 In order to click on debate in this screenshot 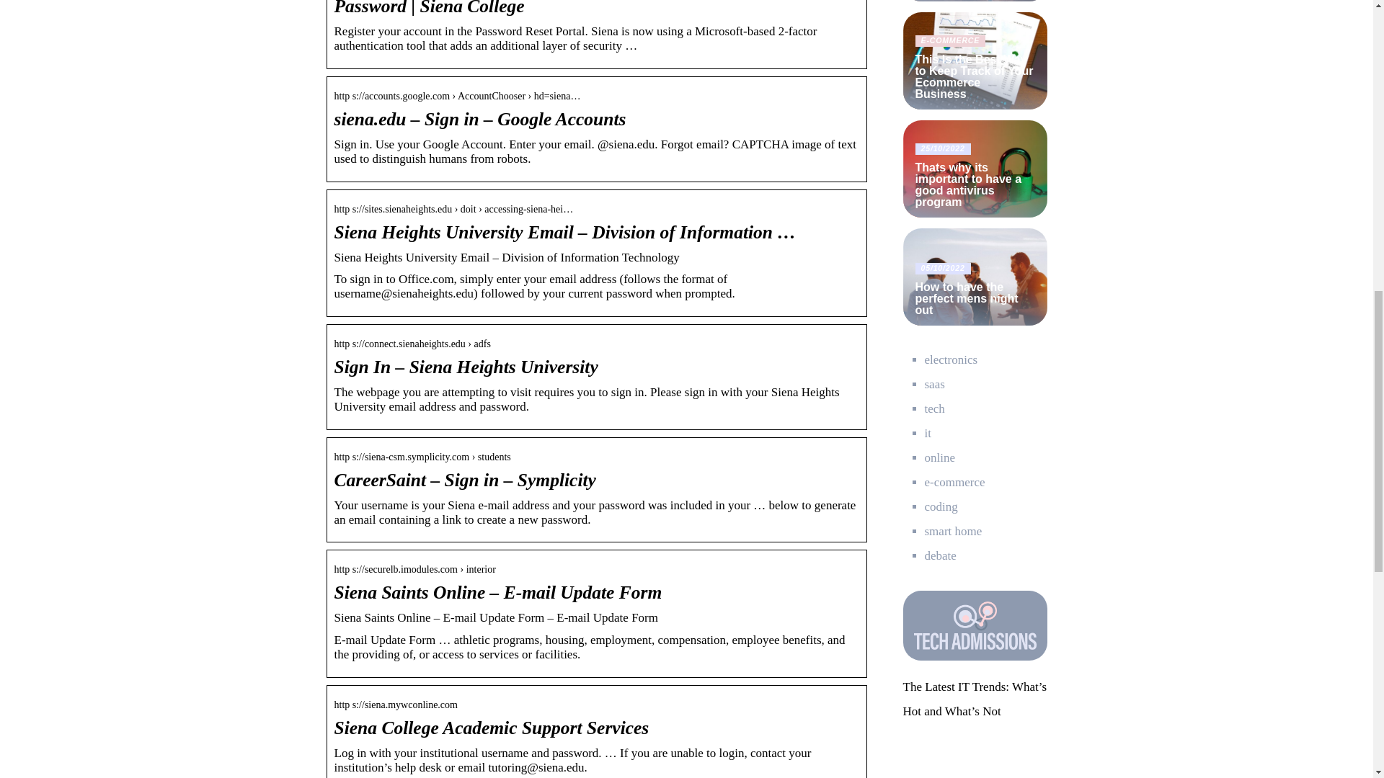, I will do `click(940, 555)`.